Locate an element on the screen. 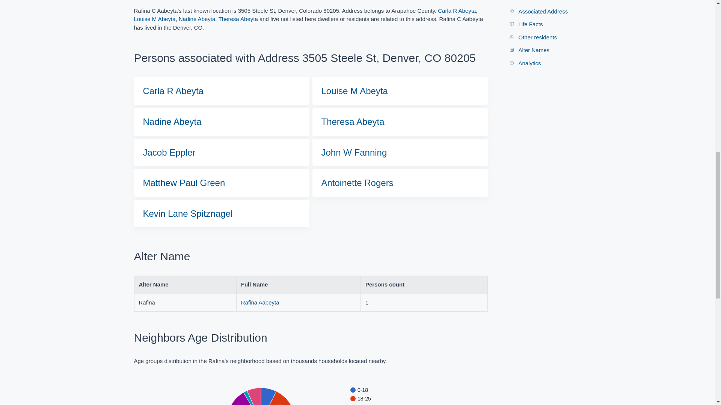  John W Fanning is located at coordinates (354, 152).